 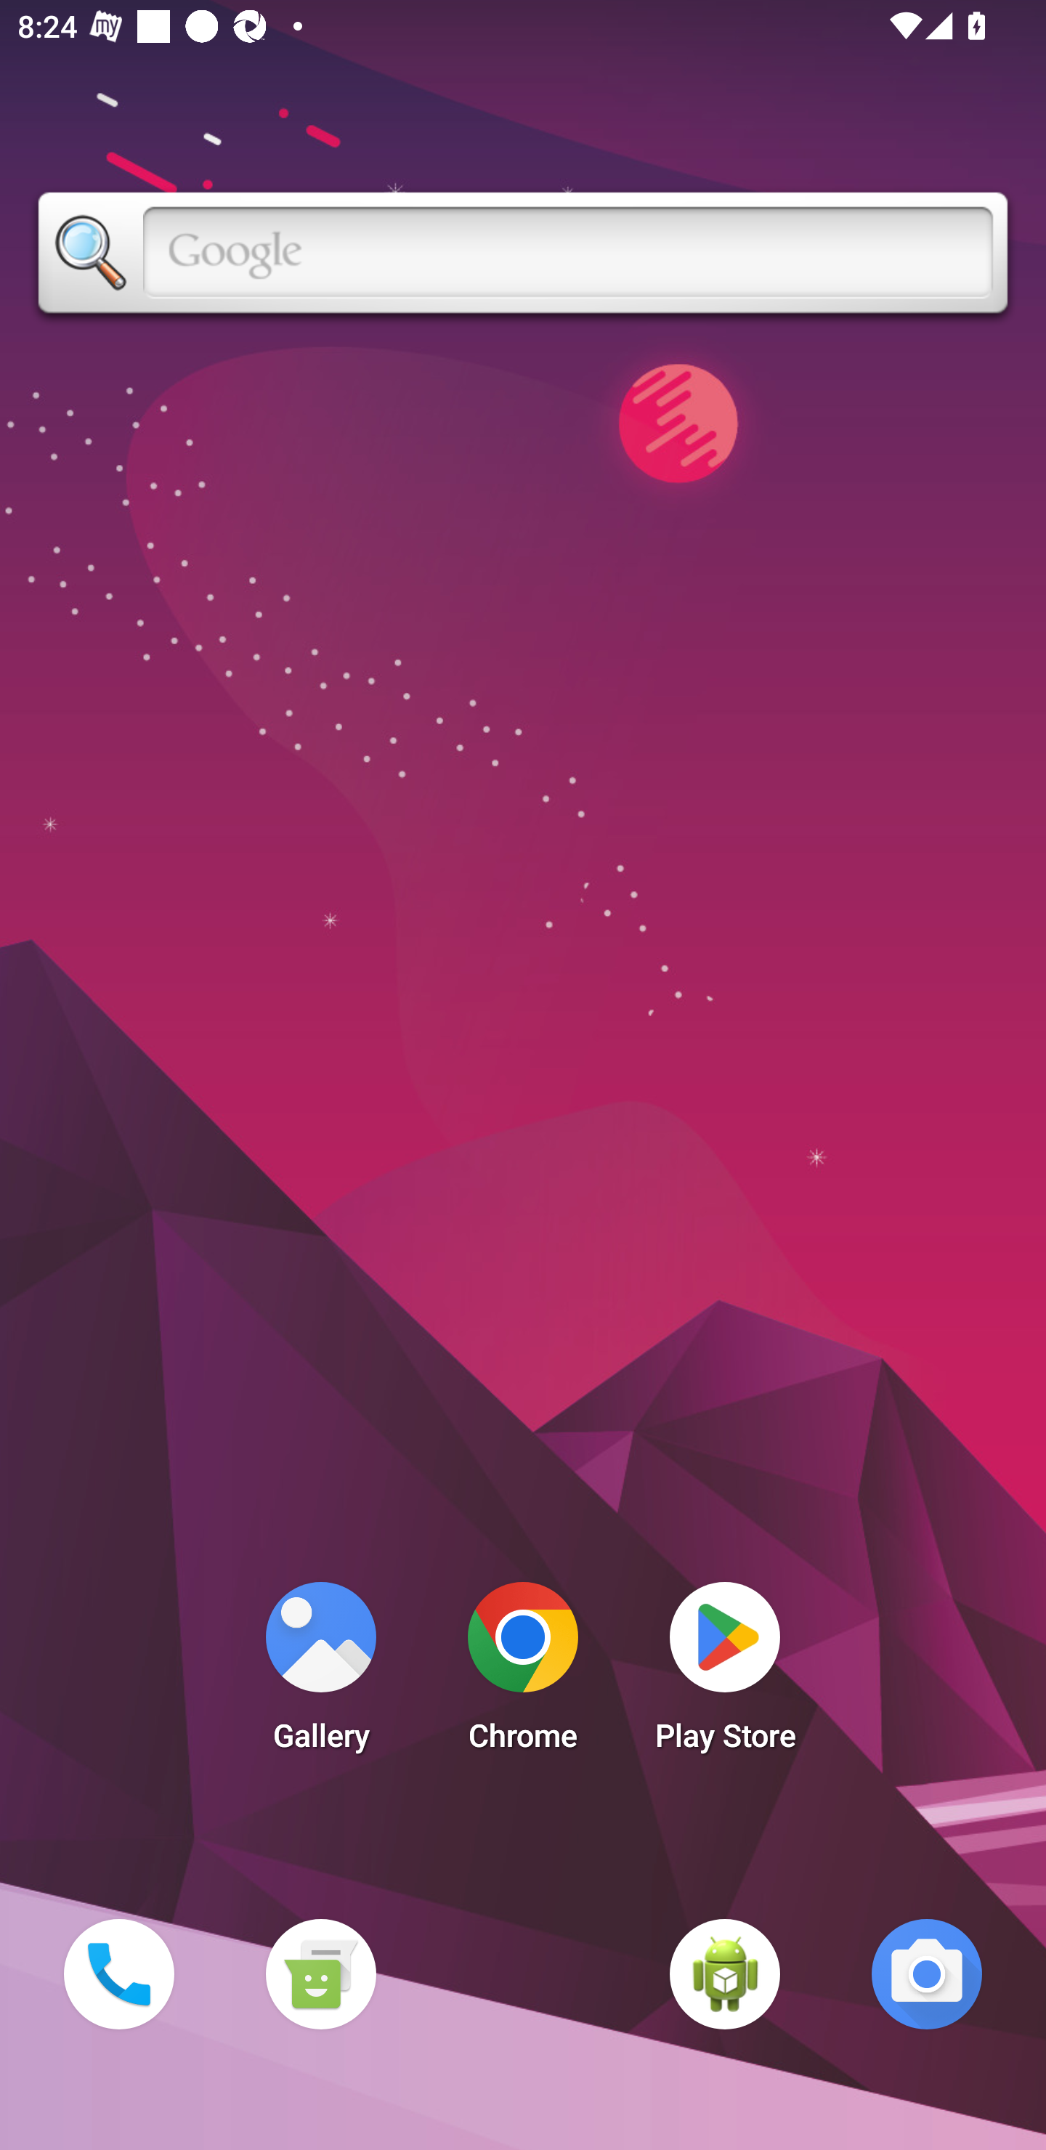 I want to click on WebView Browser Tester, so click(x=725, y=1973).